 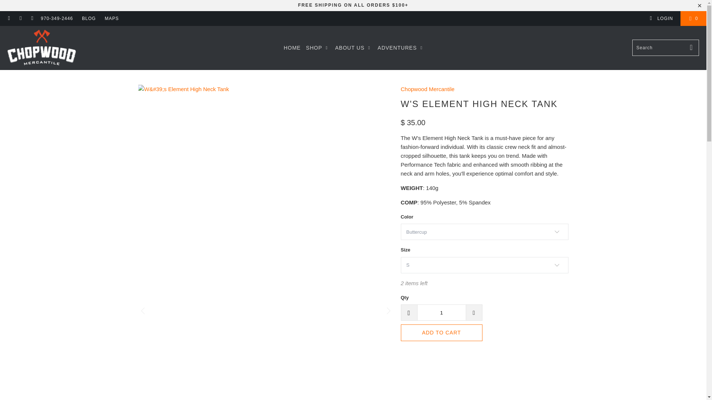 What do you see at coordinates (42, 48) in the screenshot?
I see `Chopwood Mercantile` at bounding box center [42, 48].